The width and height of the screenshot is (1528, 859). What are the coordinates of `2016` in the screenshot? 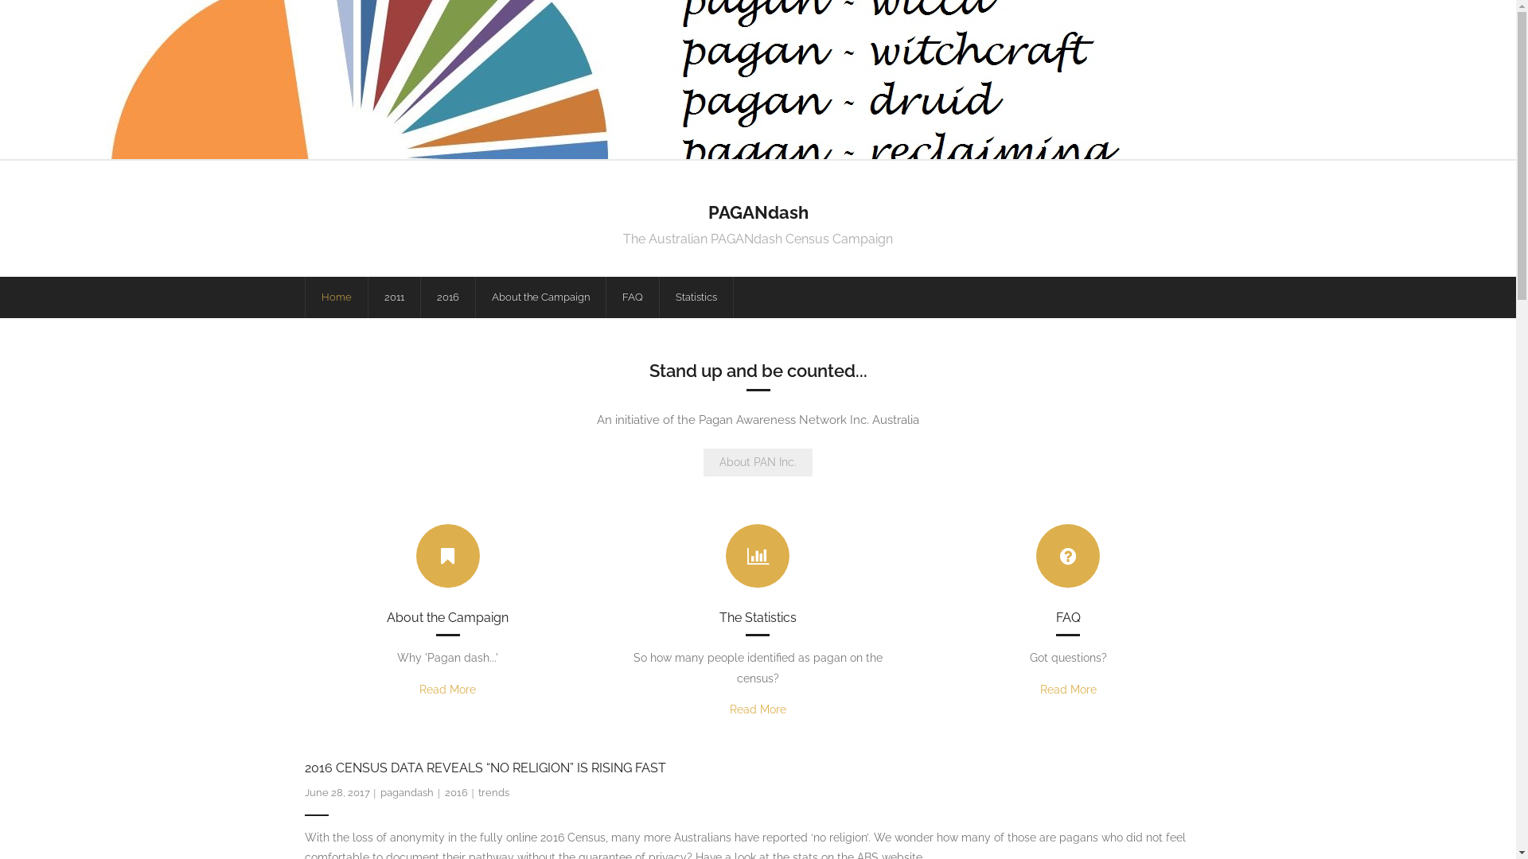 It's located at (457, 792).